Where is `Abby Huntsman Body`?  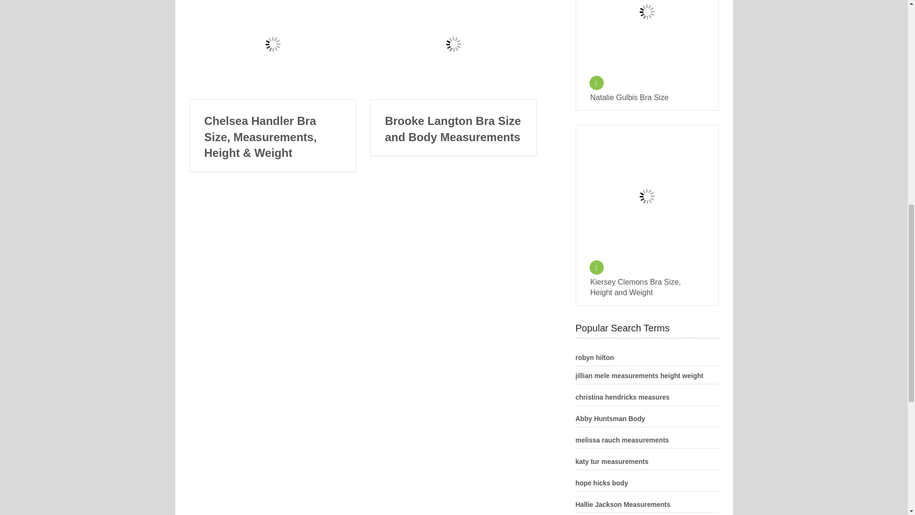
Abby Huntsman Body is located at coordinates (610, 419).